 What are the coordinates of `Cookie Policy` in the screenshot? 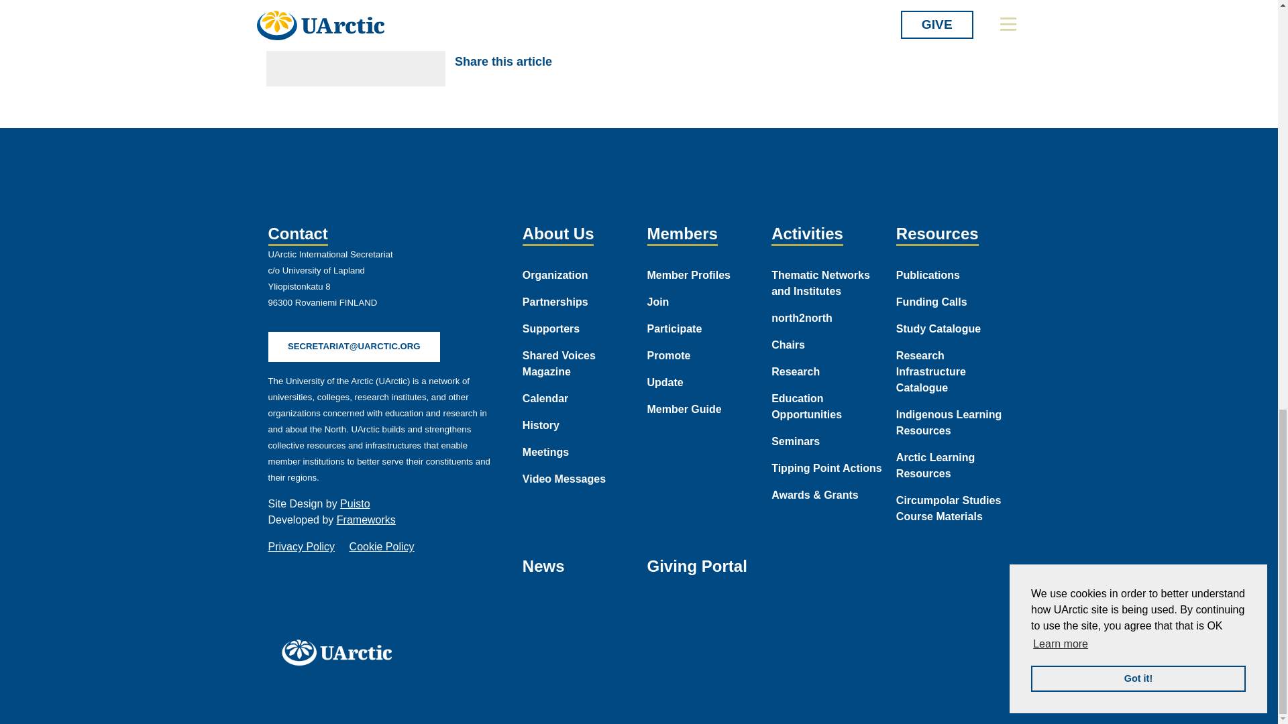 It's located at (382, 546).